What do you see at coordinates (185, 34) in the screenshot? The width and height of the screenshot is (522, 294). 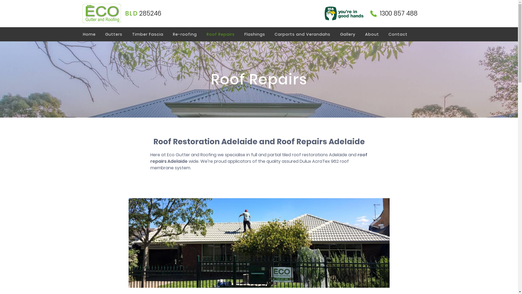 I see `Re-roofing` at bounding box center [185, 34].